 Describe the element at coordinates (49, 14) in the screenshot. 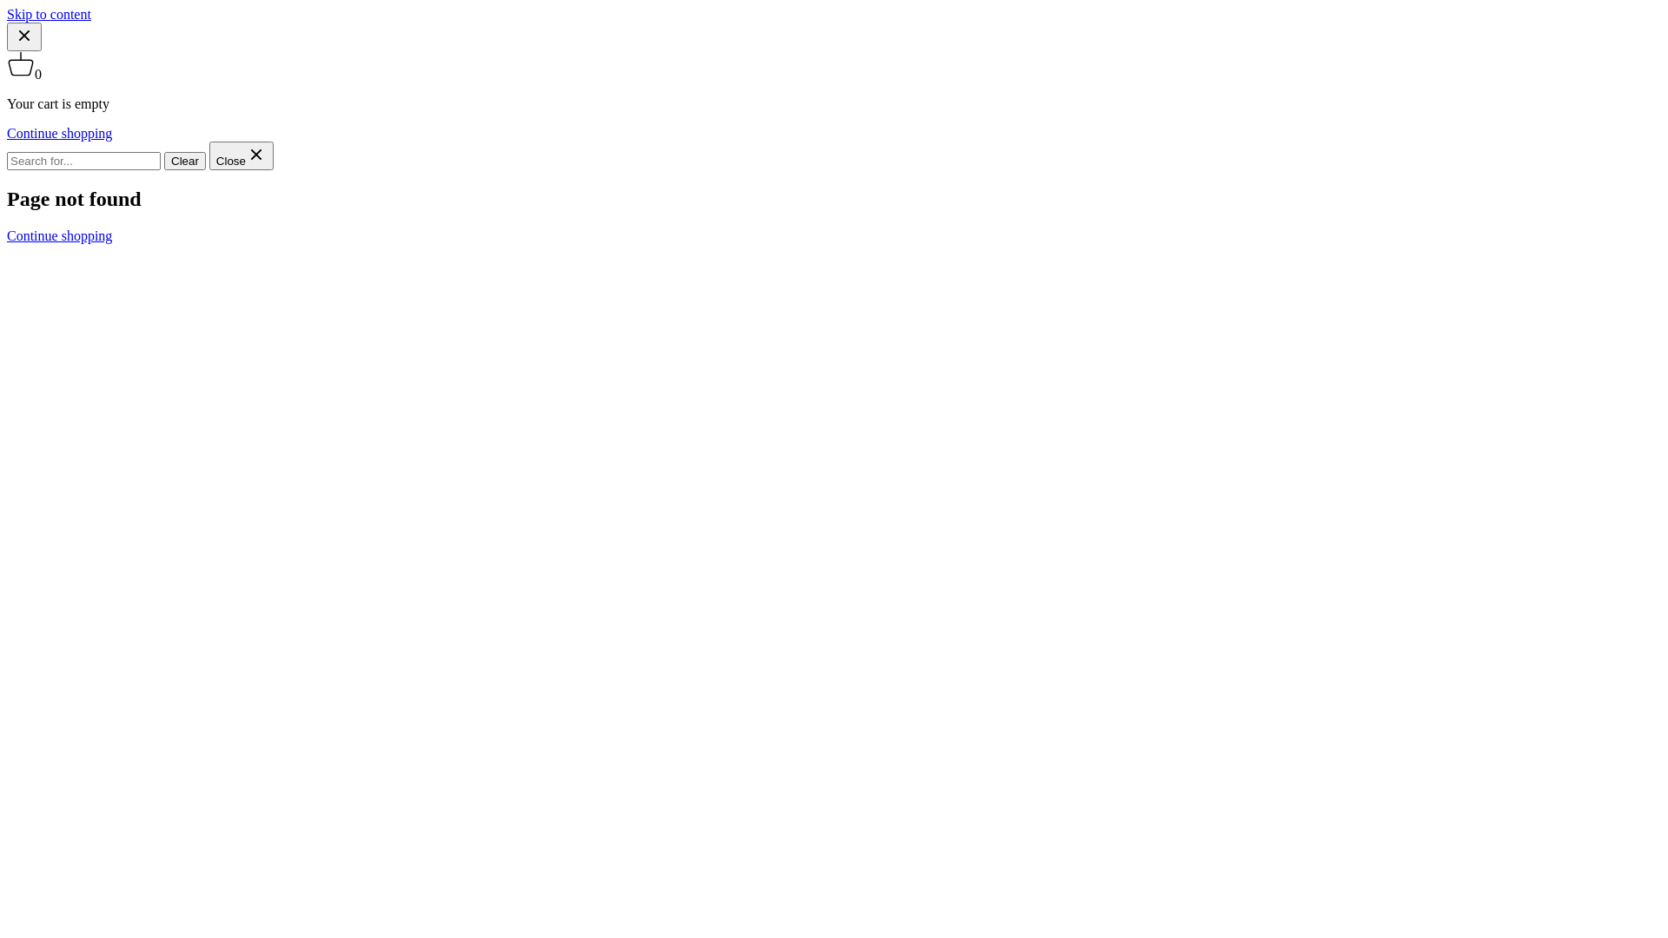

I see `Skip to content` at that location.